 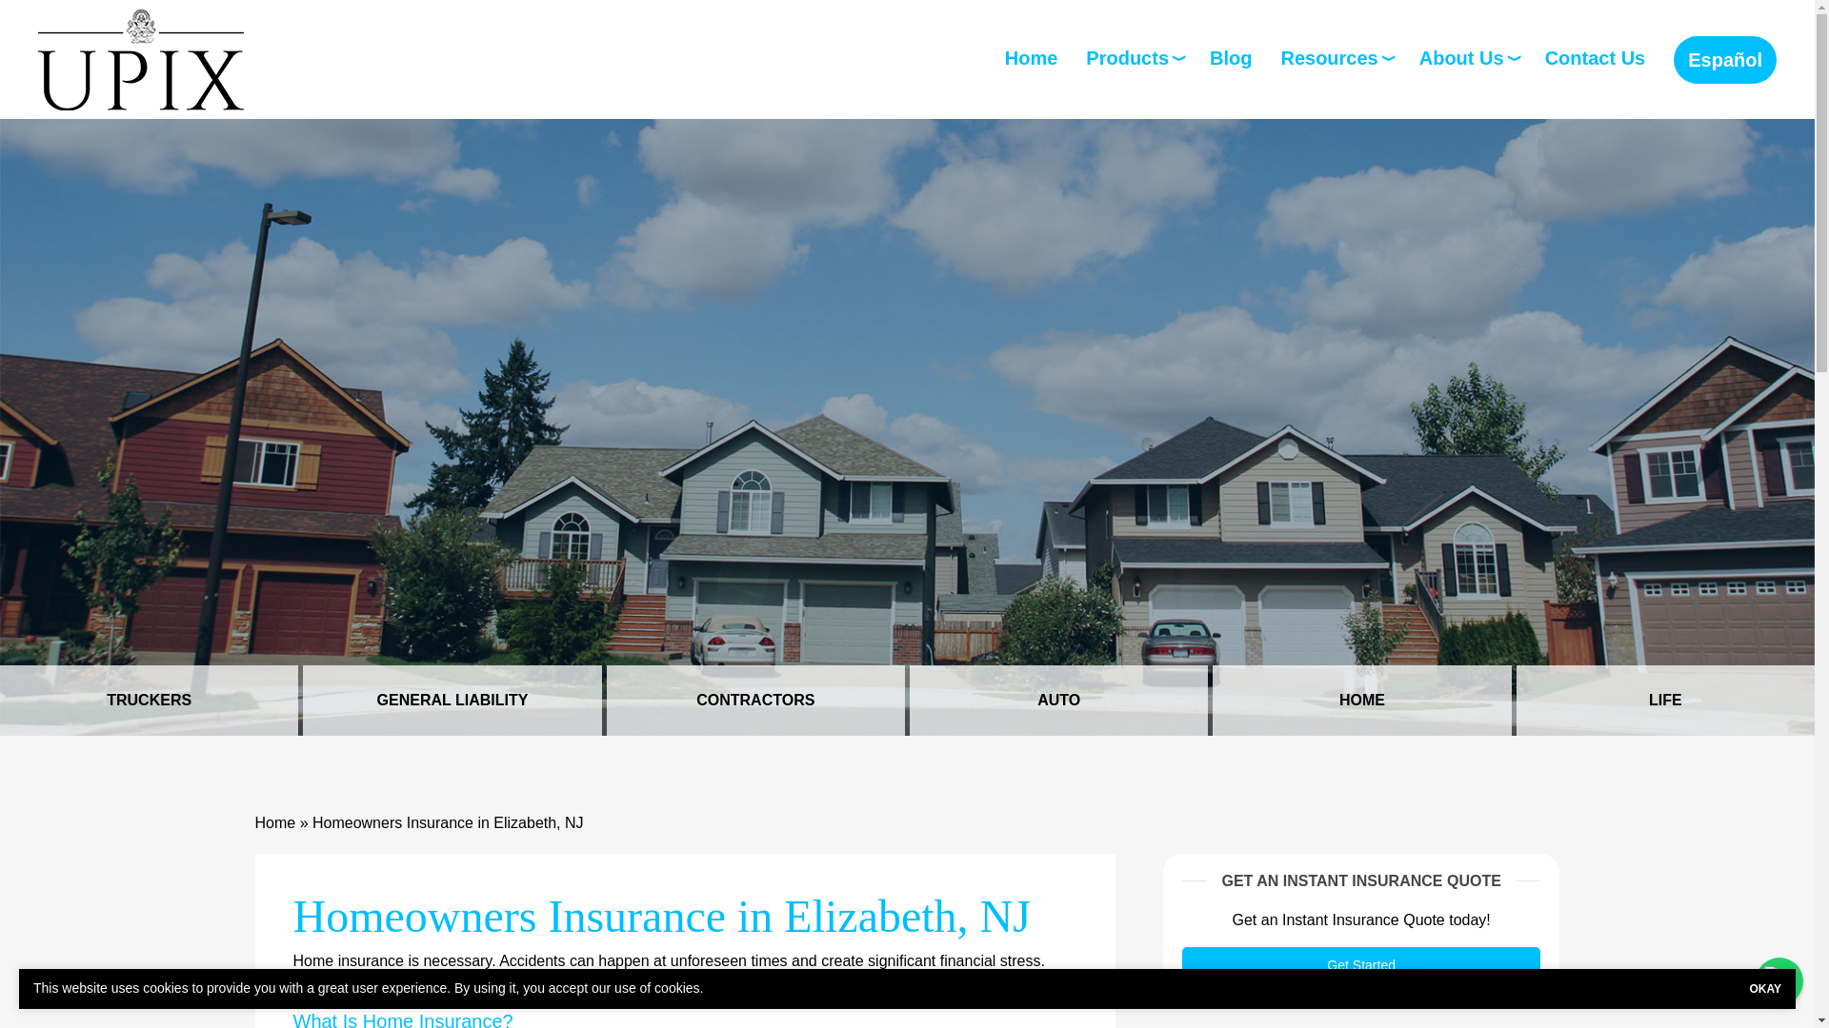 What do you see at coordinates (1134, 57) in the screenshot?
I see `Products` at bounding box center [1134, 57].